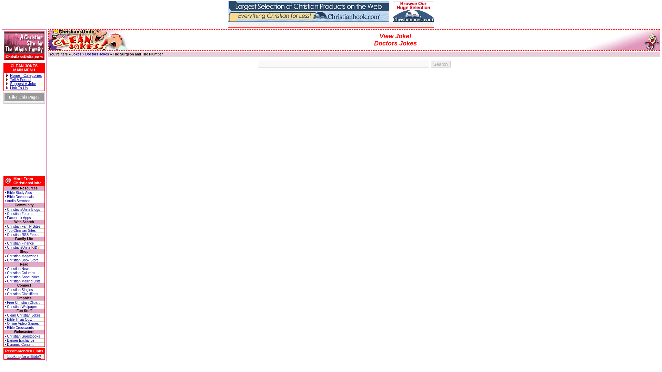 The height and width of the screenshot is (372, 662). What do you see at coordinates (77, 54) in the screenshot?
I see `Jokes` at bounding box center [77, 54].